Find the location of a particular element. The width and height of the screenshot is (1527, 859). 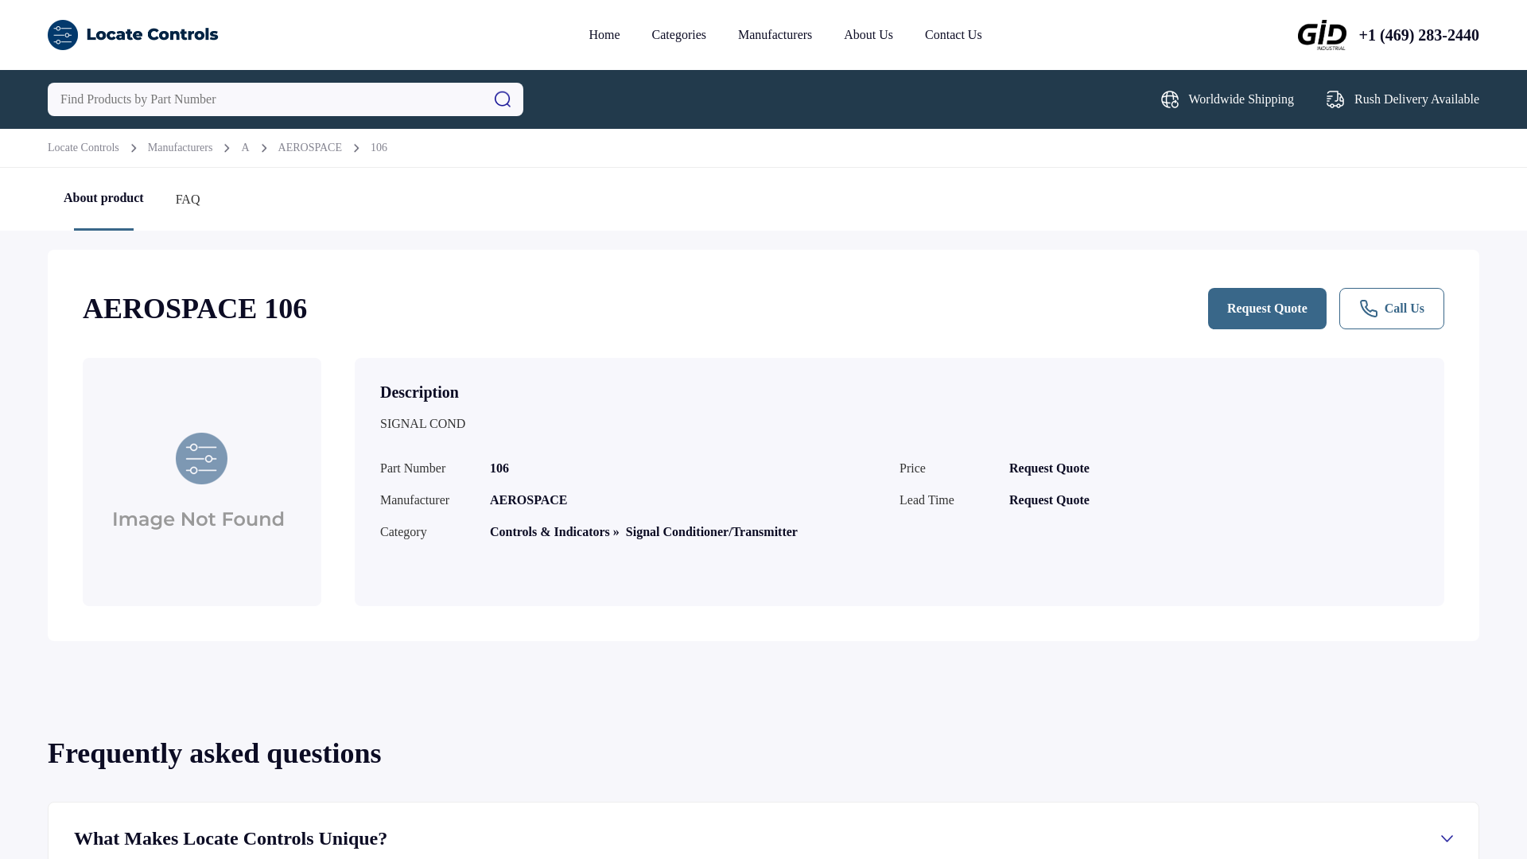

Categories is located at coordinates (678, 33).